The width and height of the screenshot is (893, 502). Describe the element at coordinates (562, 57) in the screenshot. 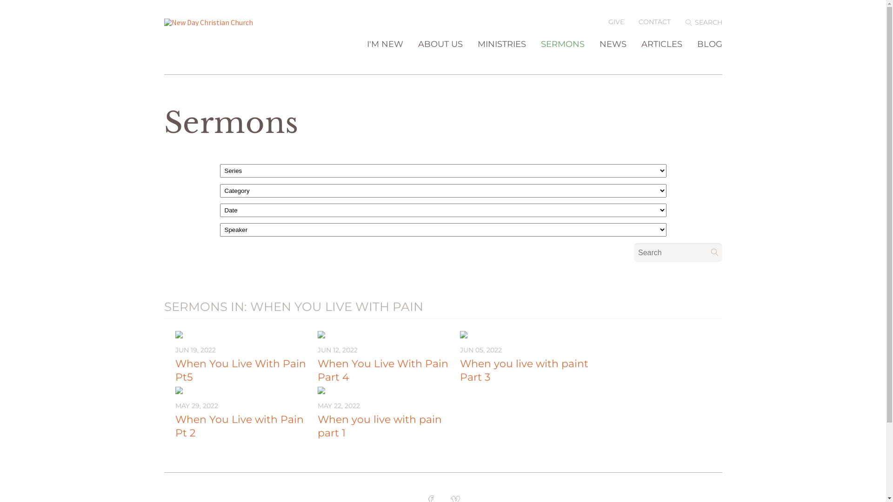

I see `SERMONS` at that location.